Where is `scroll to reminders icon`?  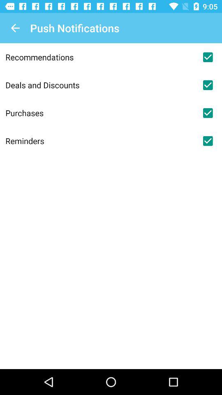 scroll to reminders icon is located at coordinates (99, 141).